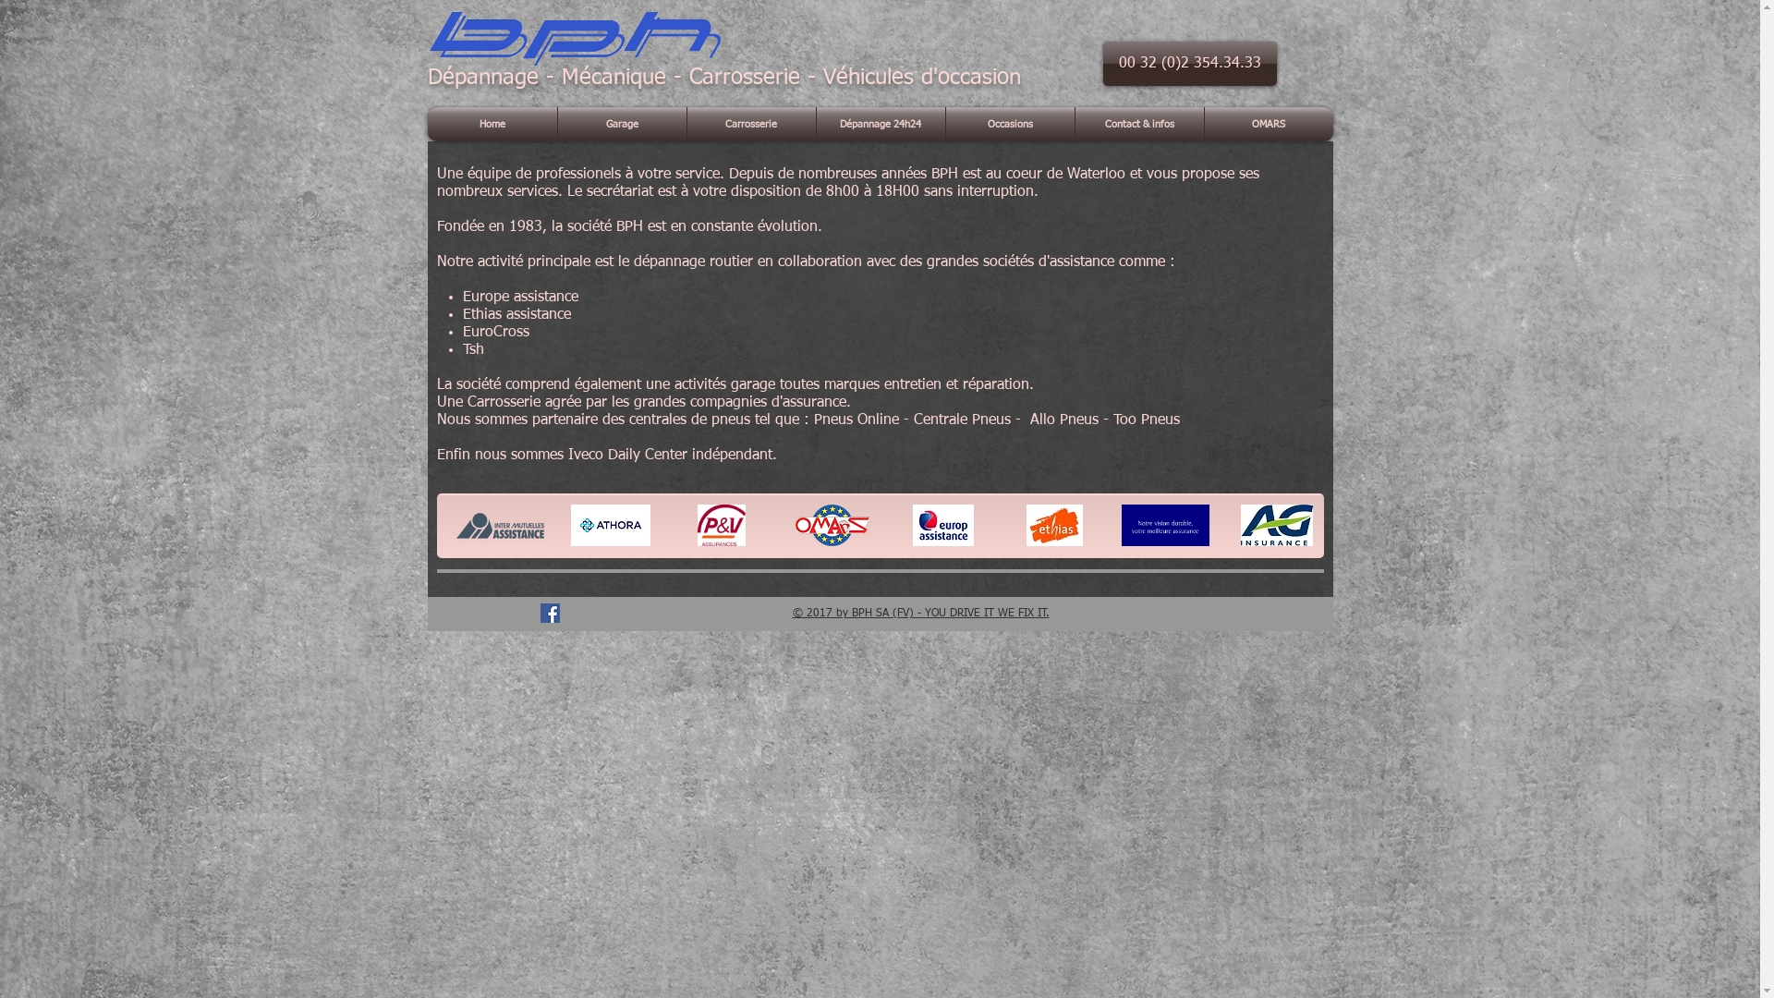 This screenshot has height=998, width=1774. Describe the element at coordinates (966, 39) in the screenshot. I see `WEB-STAT` at that location.